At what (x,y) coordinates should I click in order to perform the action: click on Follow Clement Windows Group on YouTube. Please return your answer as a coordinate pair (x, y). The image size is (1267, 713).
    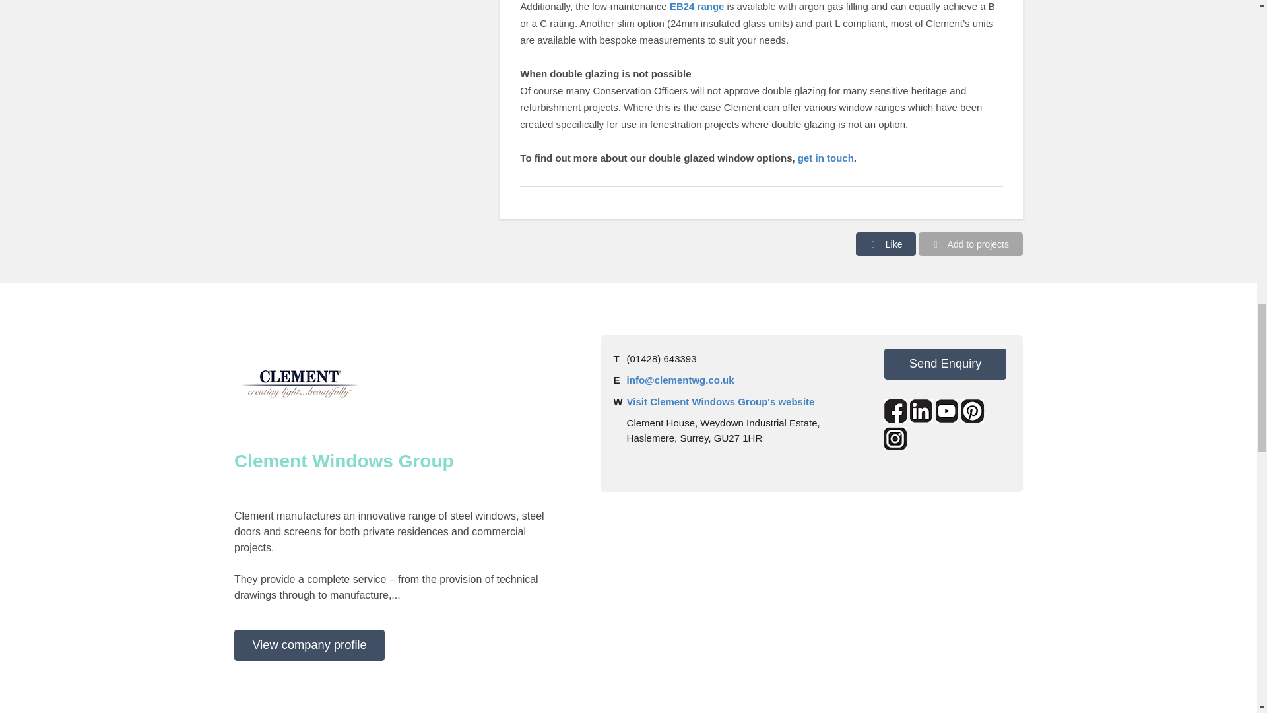
    Looking at the image, I should click on (948, 411).